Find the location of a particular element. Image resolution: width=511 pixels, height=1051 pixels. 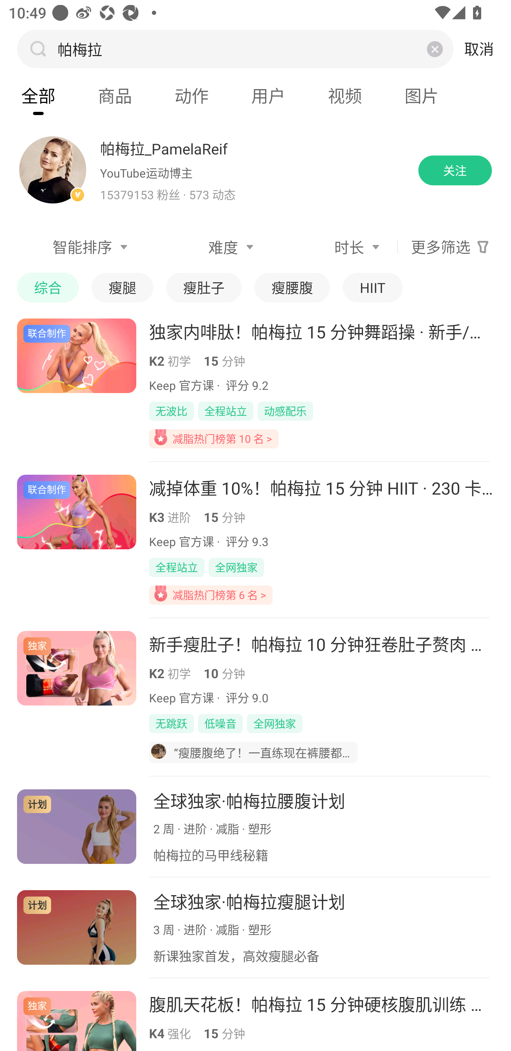

减脂热门榜第 6 名 > is located at coordinates (211, 594).